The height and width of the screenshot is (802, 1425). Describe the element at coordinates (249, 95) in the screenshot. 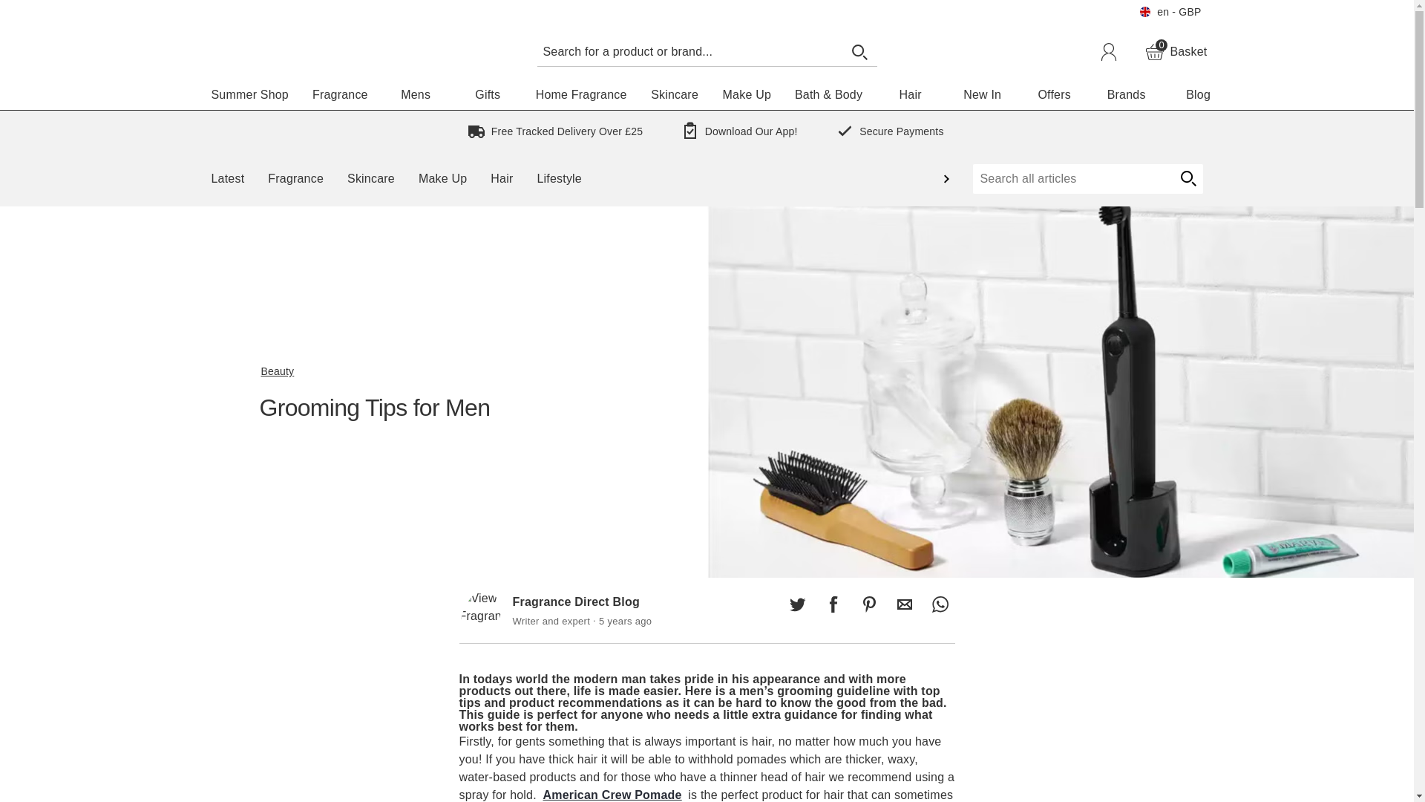

I see `Summer Shop` at that location.